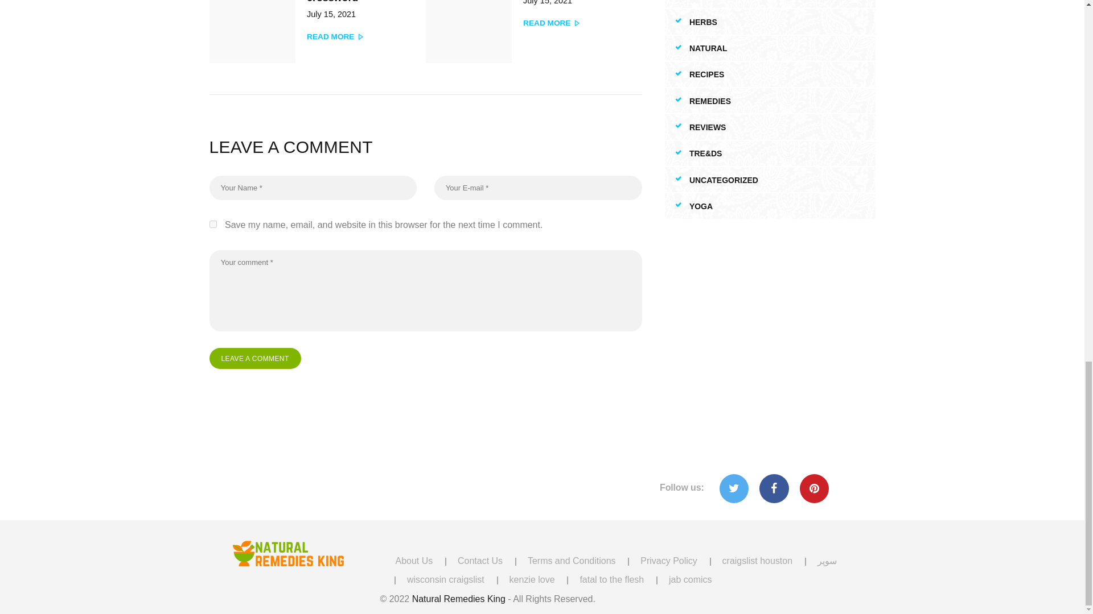 Image resolution: width=1093 pixels, height=614 pixels. I want to click on yes, so click(255, 358).